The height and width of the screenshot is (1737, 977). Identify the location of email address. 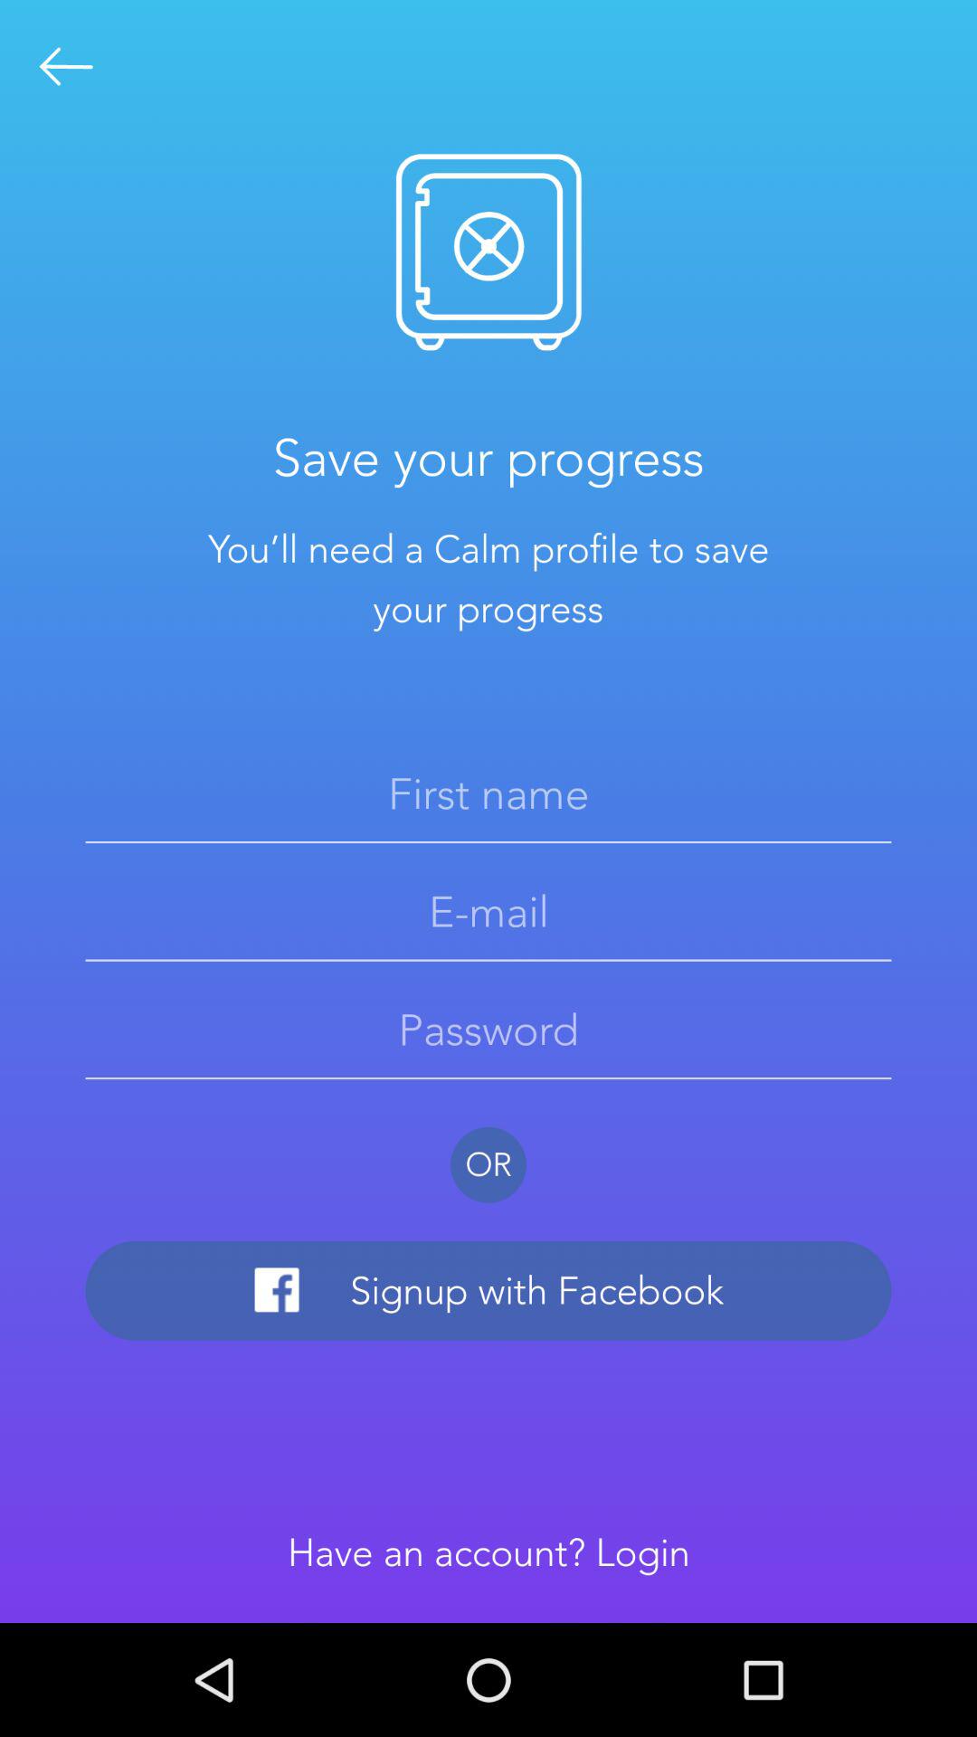
(488, 912).